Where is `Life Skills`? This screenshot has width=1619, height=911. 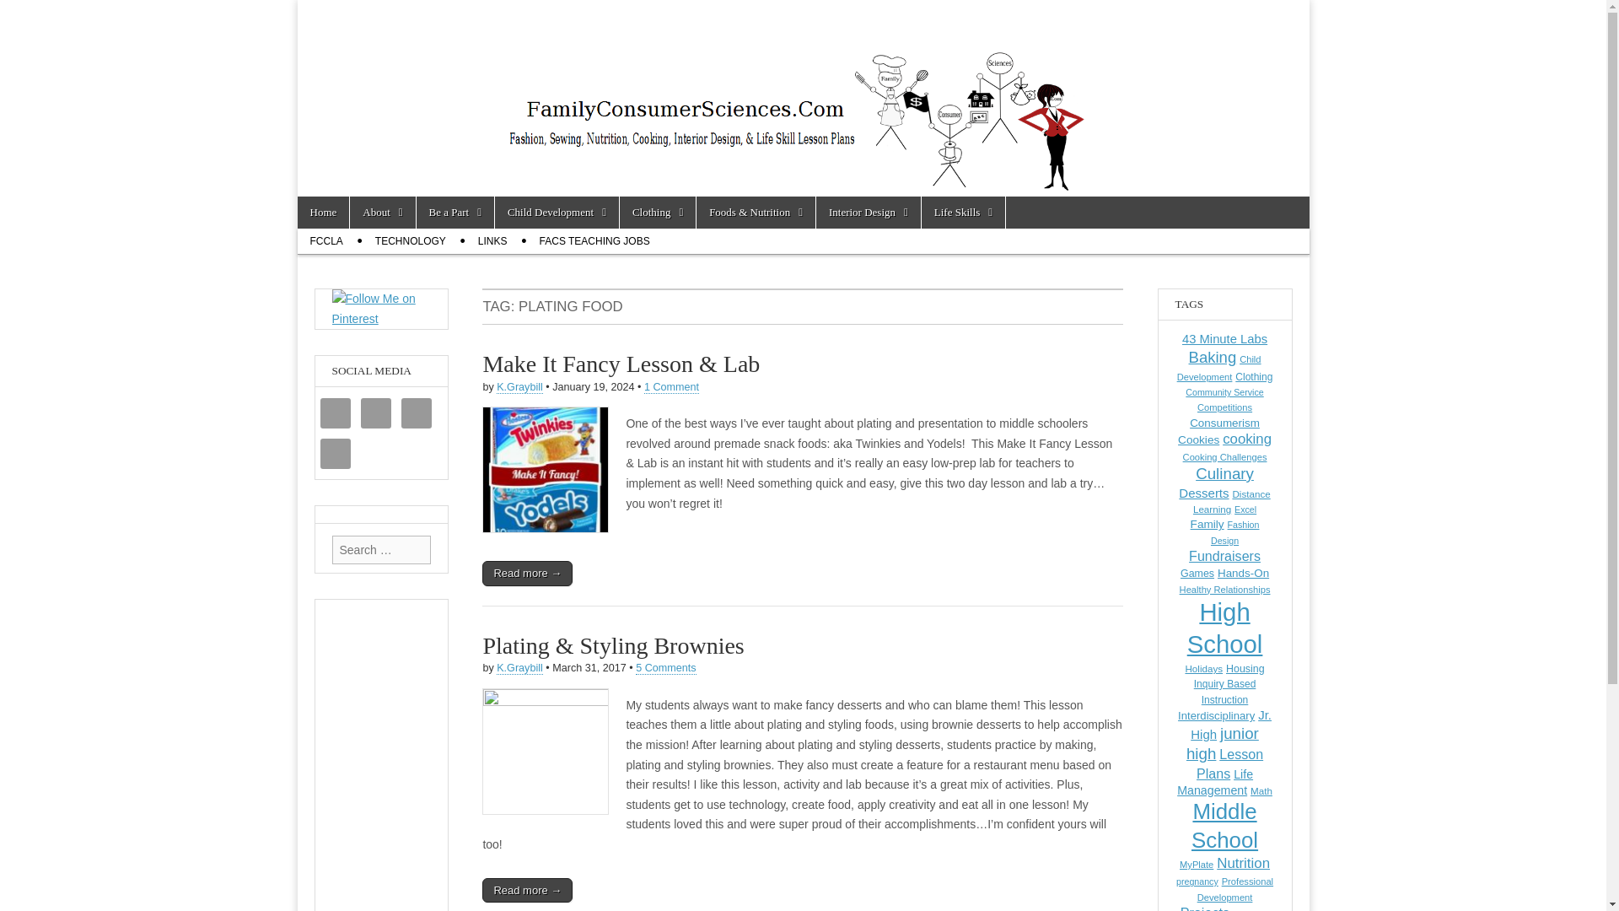
Life Skills is located at coordinates (963, 213).